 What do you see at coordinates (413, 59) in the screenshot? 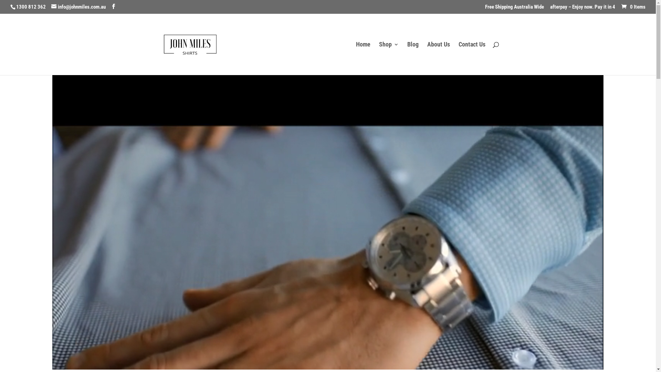
I see `Blog` at bounding box center [413, 59].